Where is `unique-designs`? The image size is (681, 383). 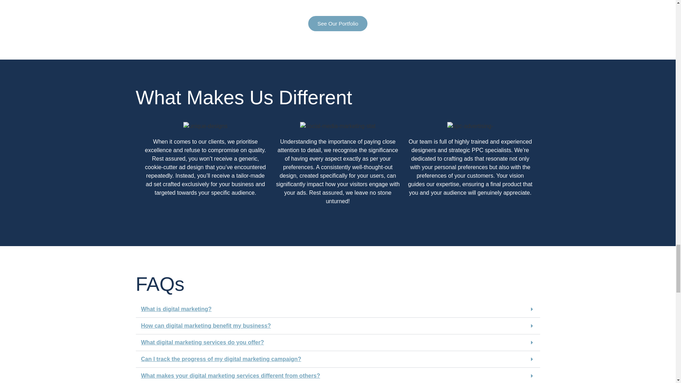
unique-designs is located at coordinates (205, 126).